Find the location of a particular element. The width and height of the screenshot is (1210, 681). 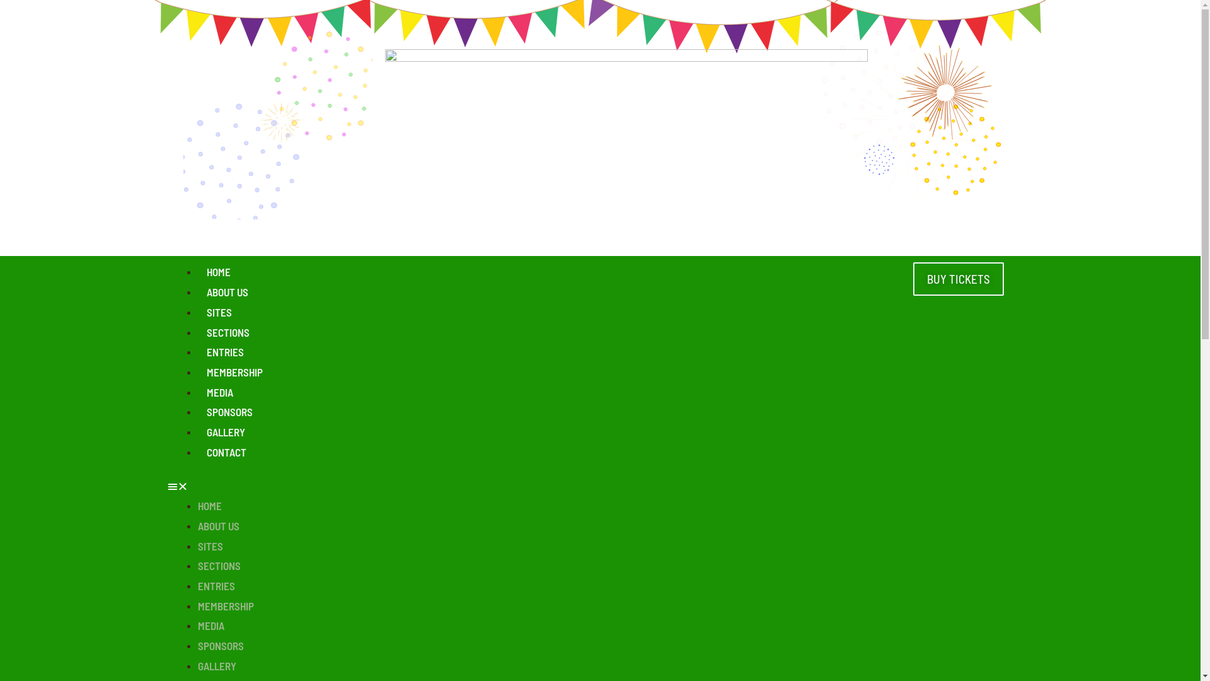

MEDIA is located at coordinates (211, 626).